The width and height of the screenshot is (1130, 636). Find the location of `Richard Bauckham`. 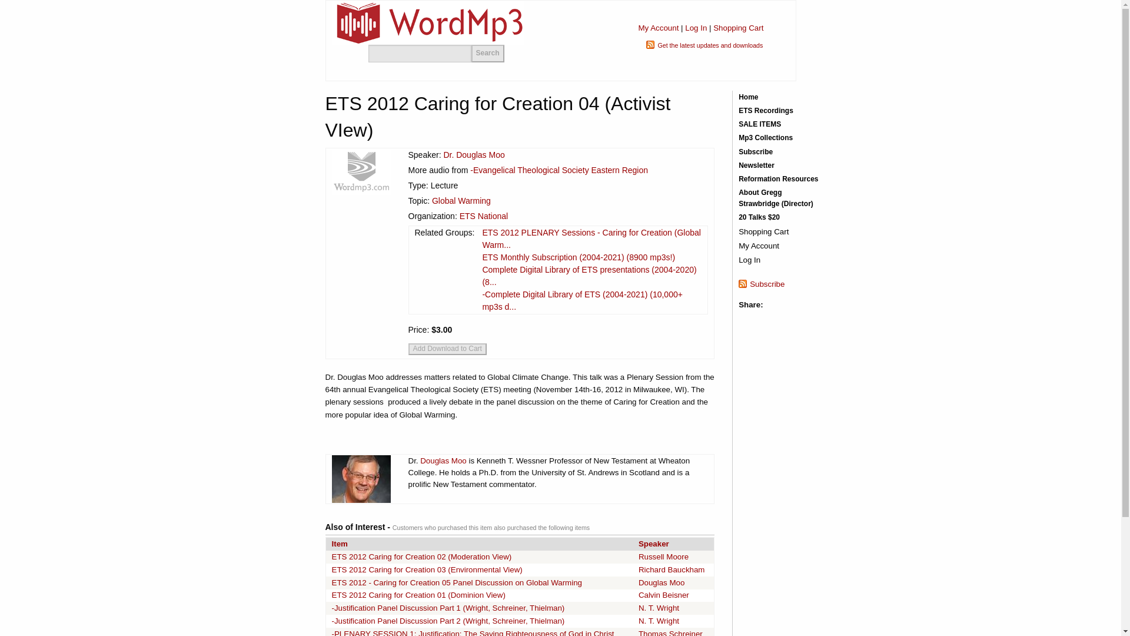

Richard Bauckham is located at coordinates (672, 570).